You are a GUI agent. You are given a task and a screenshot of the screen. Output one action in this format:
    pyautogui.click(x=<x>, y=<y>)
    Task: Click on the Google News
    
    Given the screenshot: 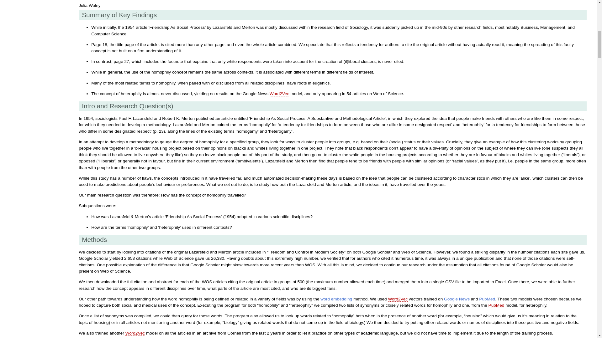 What is the action you would take?
    pyautogui.click(x=457, y=299)
    